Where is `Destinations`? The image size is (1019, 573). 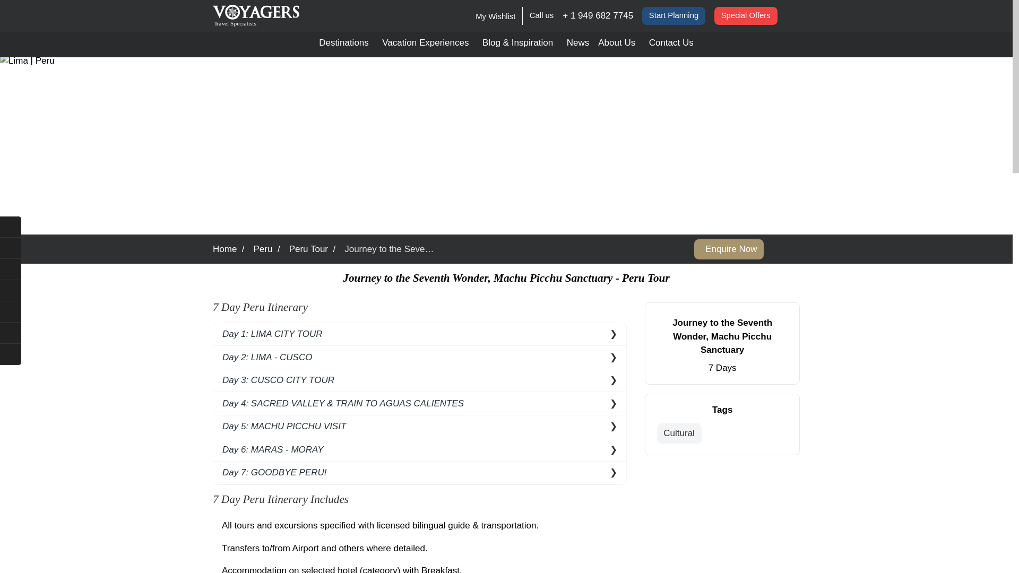 Destinations is located at coordinates (346, 45).